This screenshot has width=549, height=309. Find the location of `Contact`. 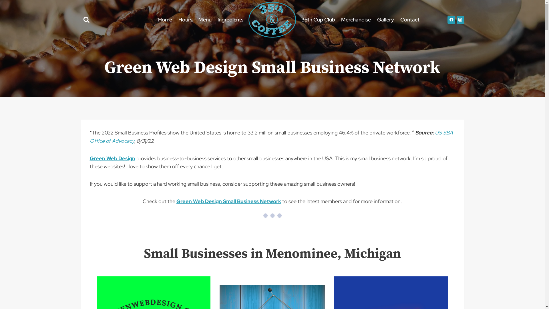

Contact is located at coordinates (410, 20).